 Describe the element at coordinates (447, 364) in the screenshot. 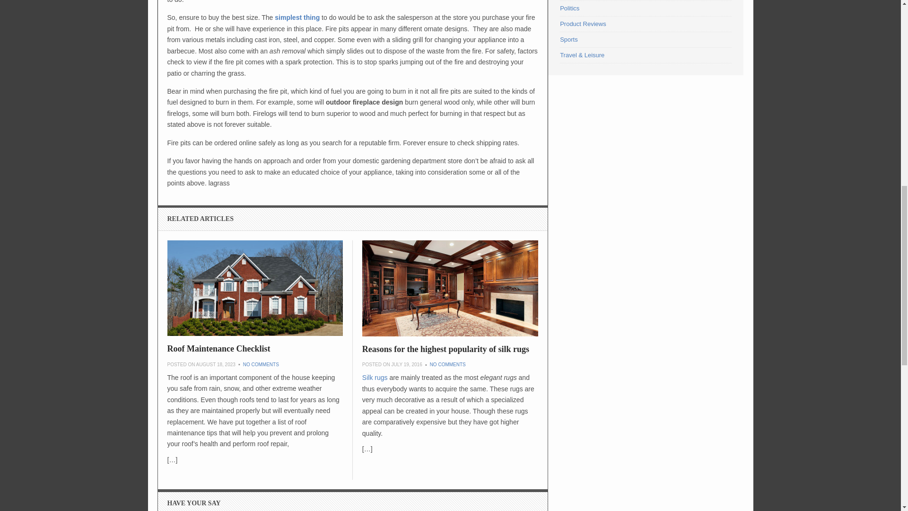

I see `NO COMMENTS` at that location.